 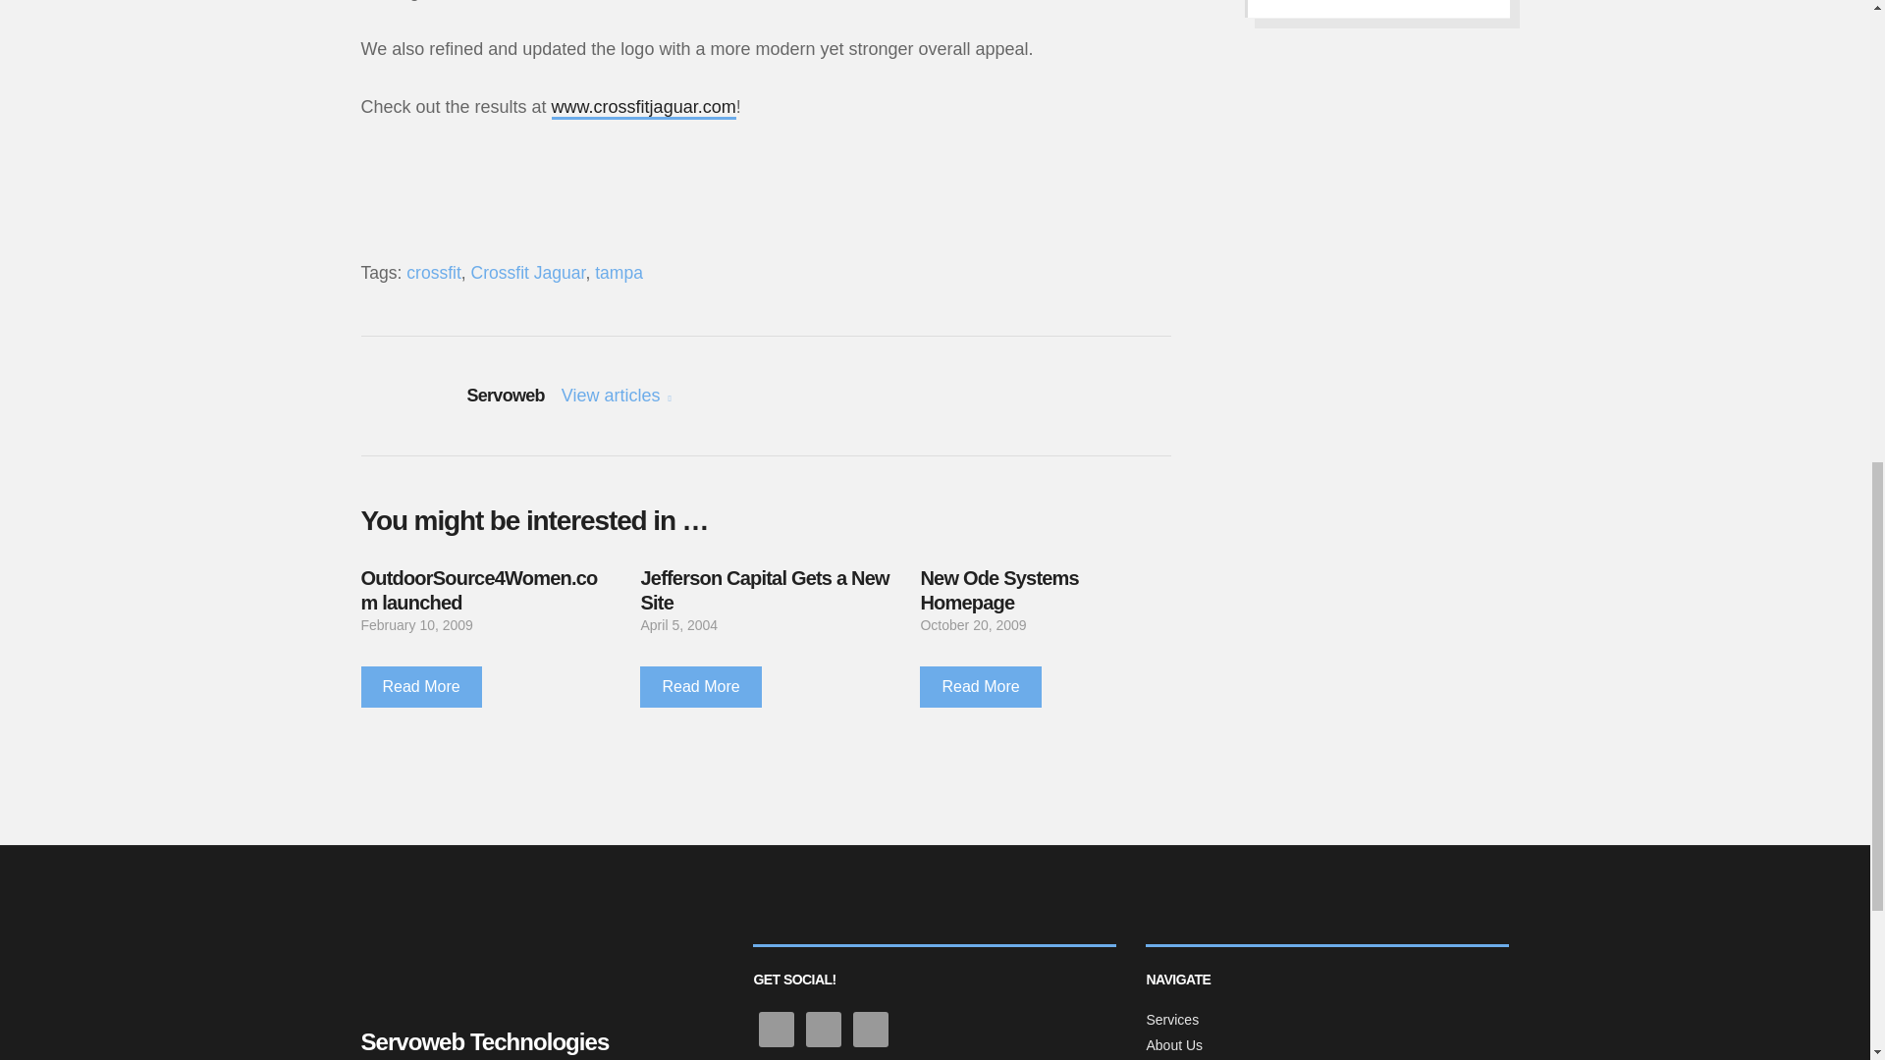 I want to click on CrossFit Jaguar, so click(x=644, y=108).